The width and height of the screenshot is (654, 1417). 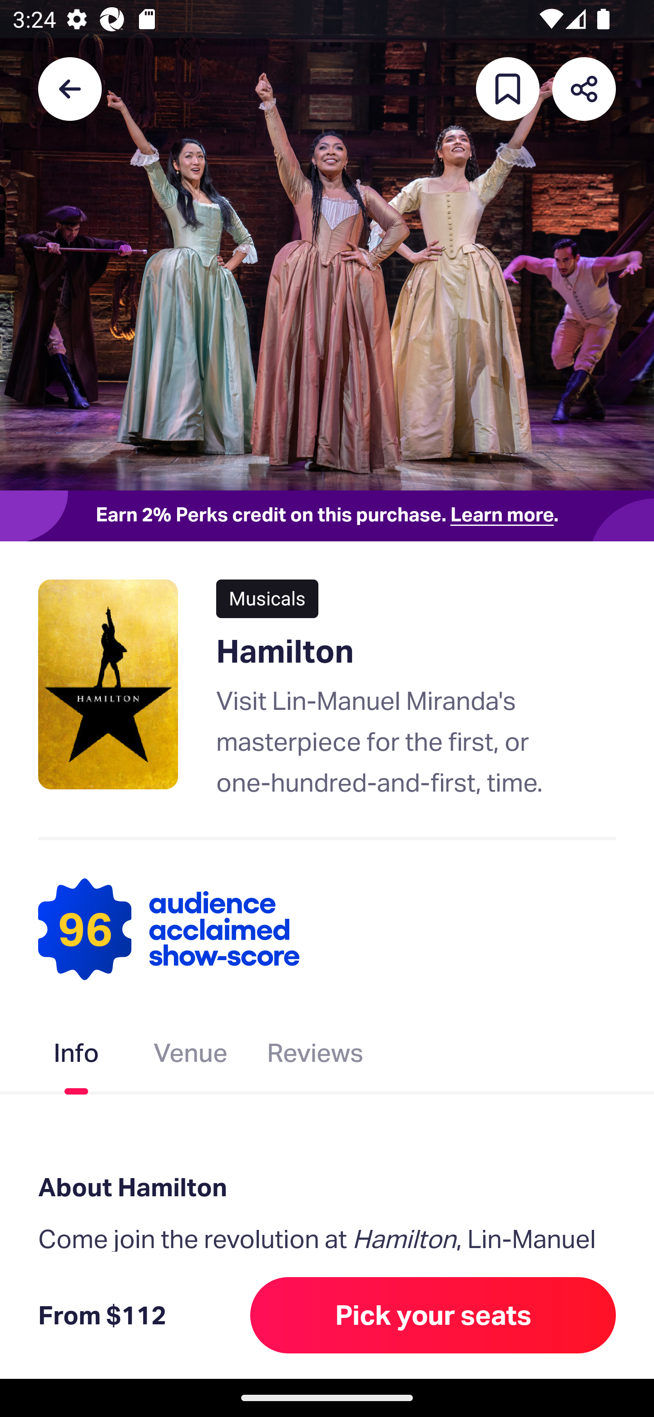 I want to click on Reviews, so click(x=315, y=1056).